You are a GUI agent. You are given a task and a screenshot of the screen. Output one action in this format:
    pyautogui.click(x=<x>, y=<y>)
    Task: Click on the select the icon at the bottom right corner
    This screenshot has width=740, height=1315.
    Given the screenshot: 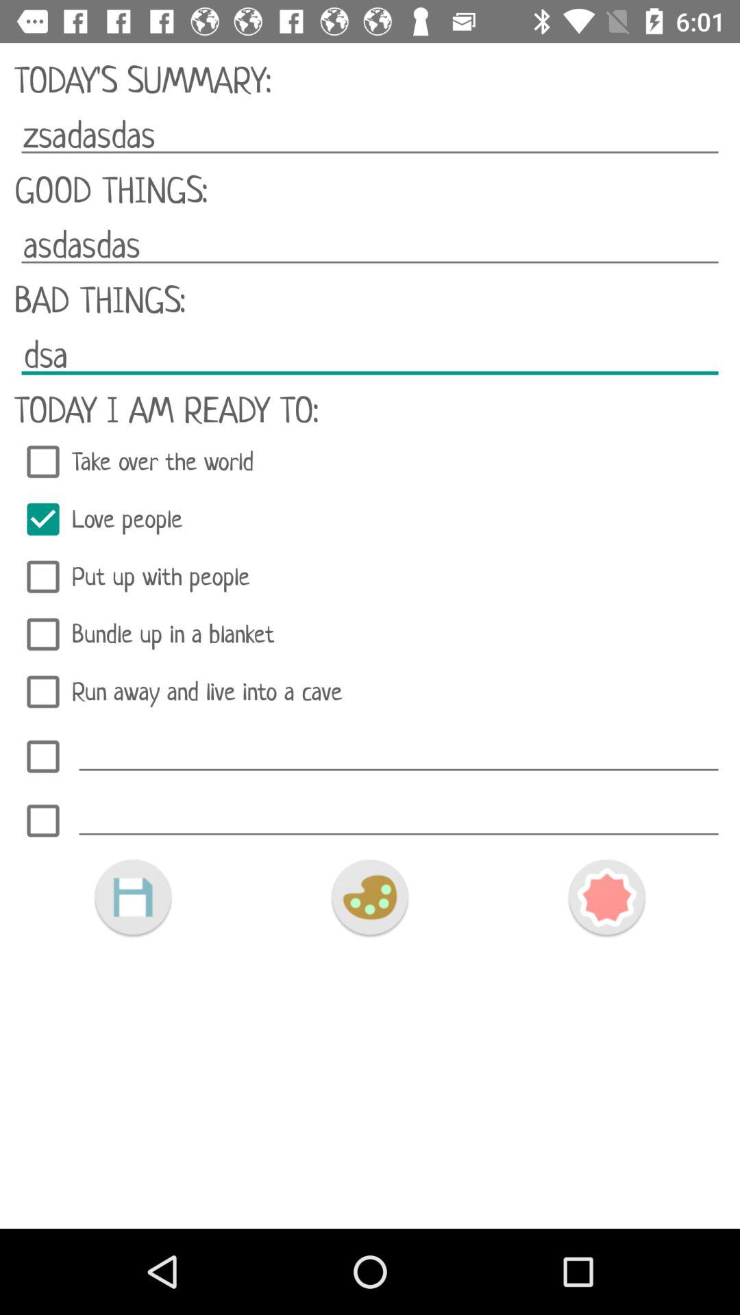 What is the action you would take?
    pyautogui.click(x=606, y=897)
    